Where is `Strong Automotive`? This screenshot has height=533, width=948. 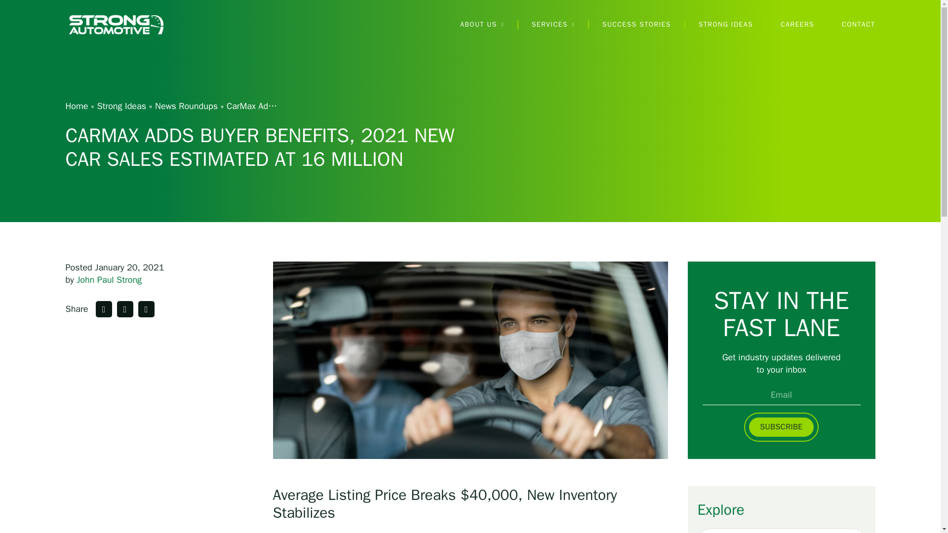
Strong Automotive is located at coordinates (116, 24).